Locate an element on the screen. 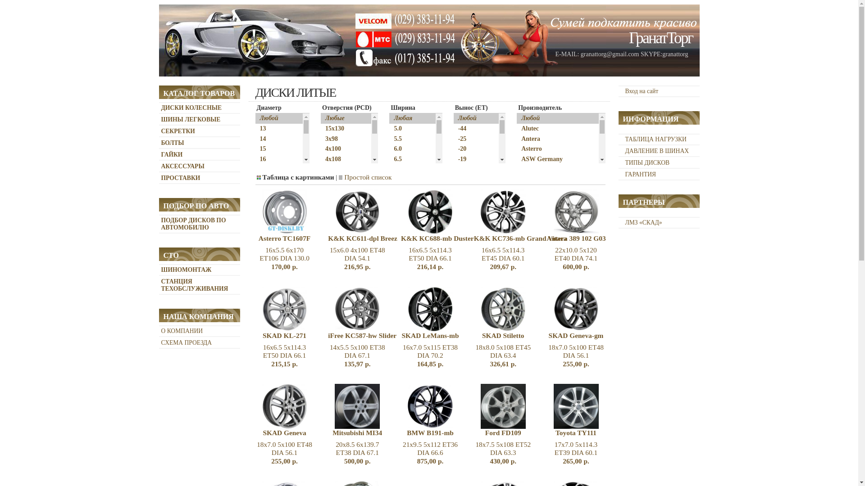  OZ is located at coordinates (553, 406).